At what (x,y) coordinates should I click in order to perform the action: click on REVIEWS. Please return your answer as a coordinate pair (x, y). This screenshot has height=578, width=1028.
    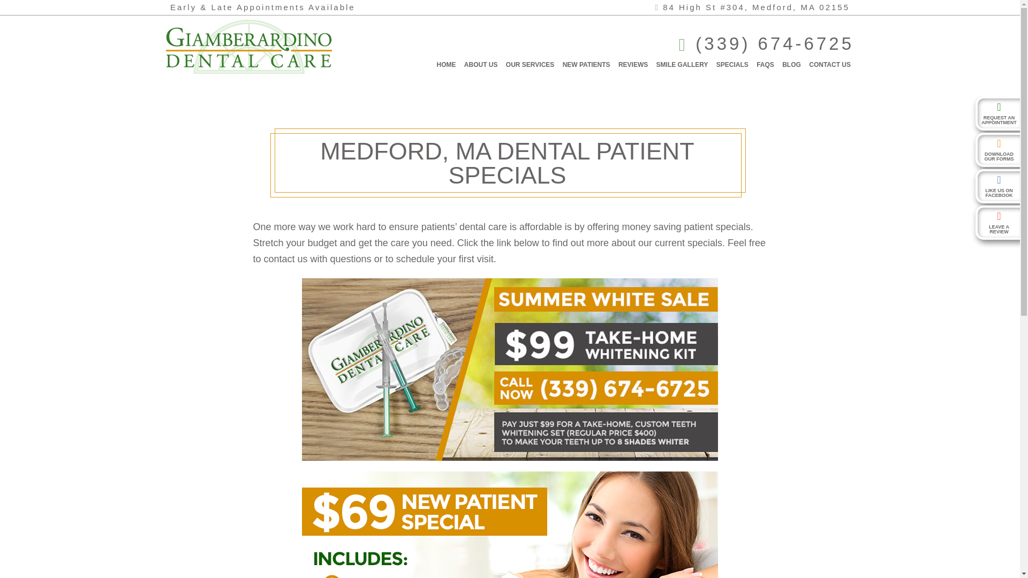
    Looking at the image, I should click on (633, 64).